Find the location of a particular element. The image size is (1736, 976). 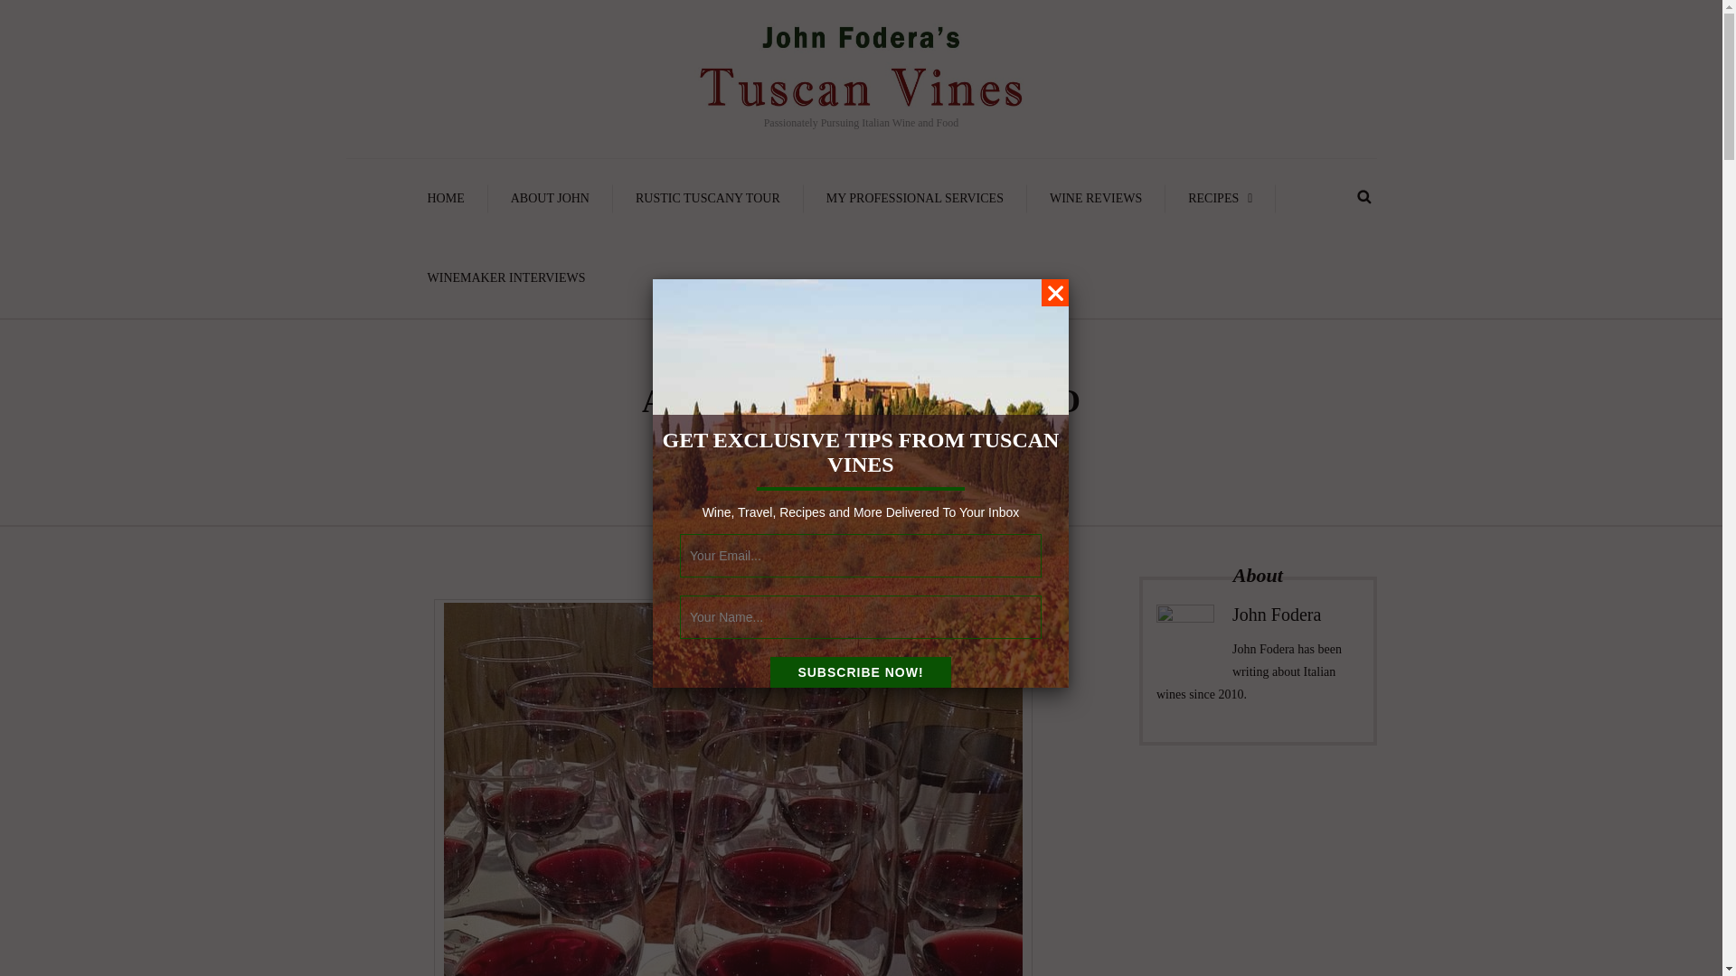

Posts by John Fodera is located at coordinates (797, 440).